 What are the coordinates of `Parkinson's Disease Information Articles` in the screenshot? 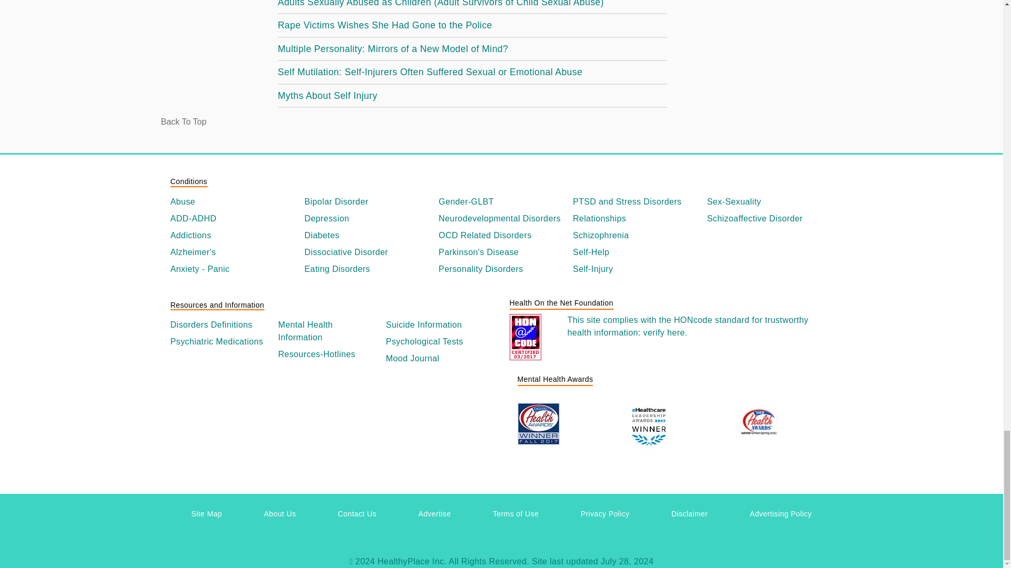 It's located at (501, 252).